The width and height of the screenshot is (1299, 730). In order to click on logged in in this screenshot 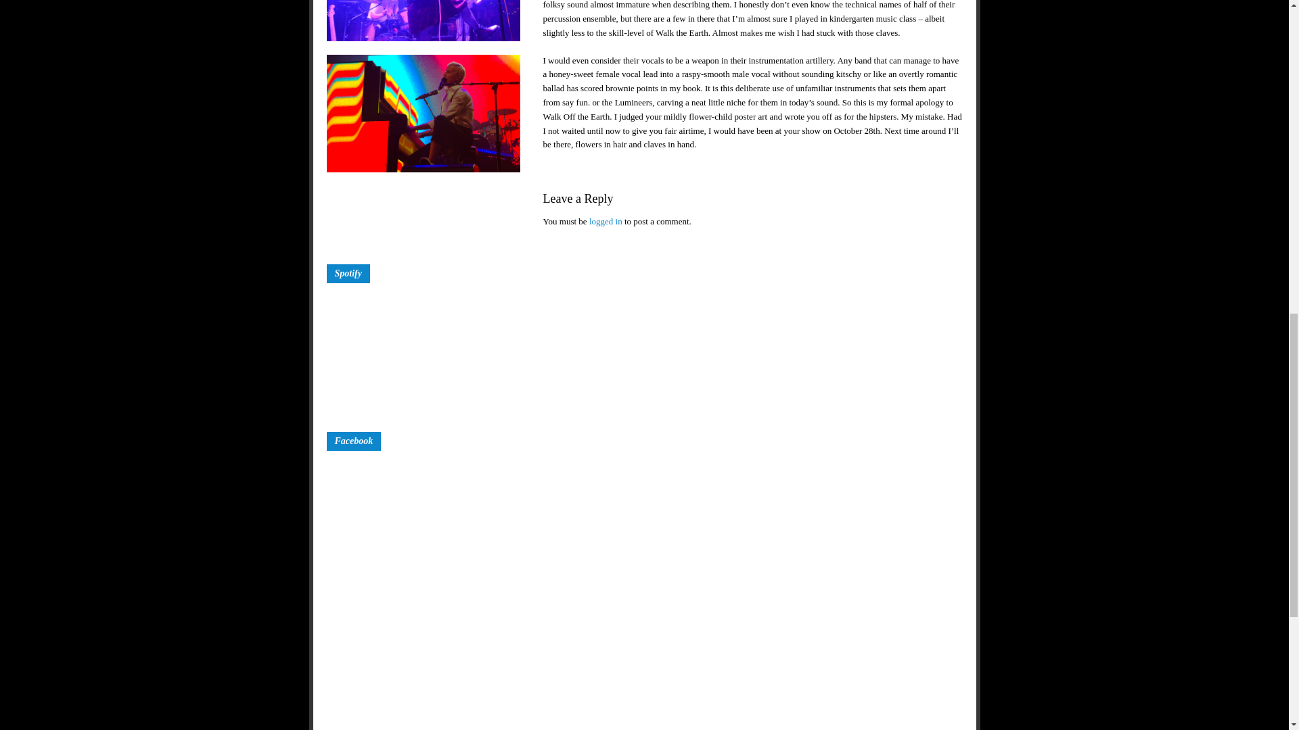, I will do `click(606, 5)`.